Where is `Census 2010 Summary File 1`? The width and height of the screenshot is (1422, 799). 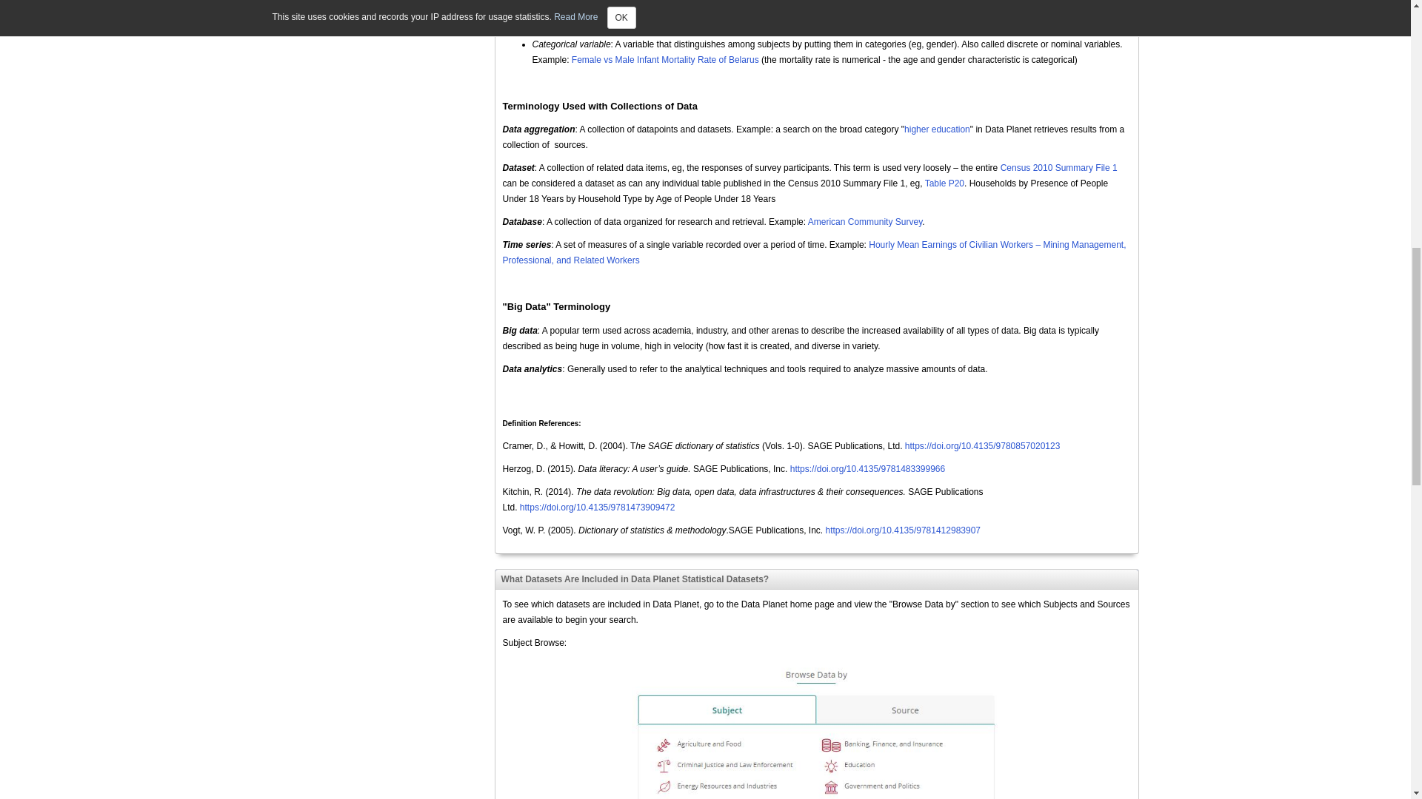 Census 2010 Summary File 1 is located at coordinates (1059, 168).